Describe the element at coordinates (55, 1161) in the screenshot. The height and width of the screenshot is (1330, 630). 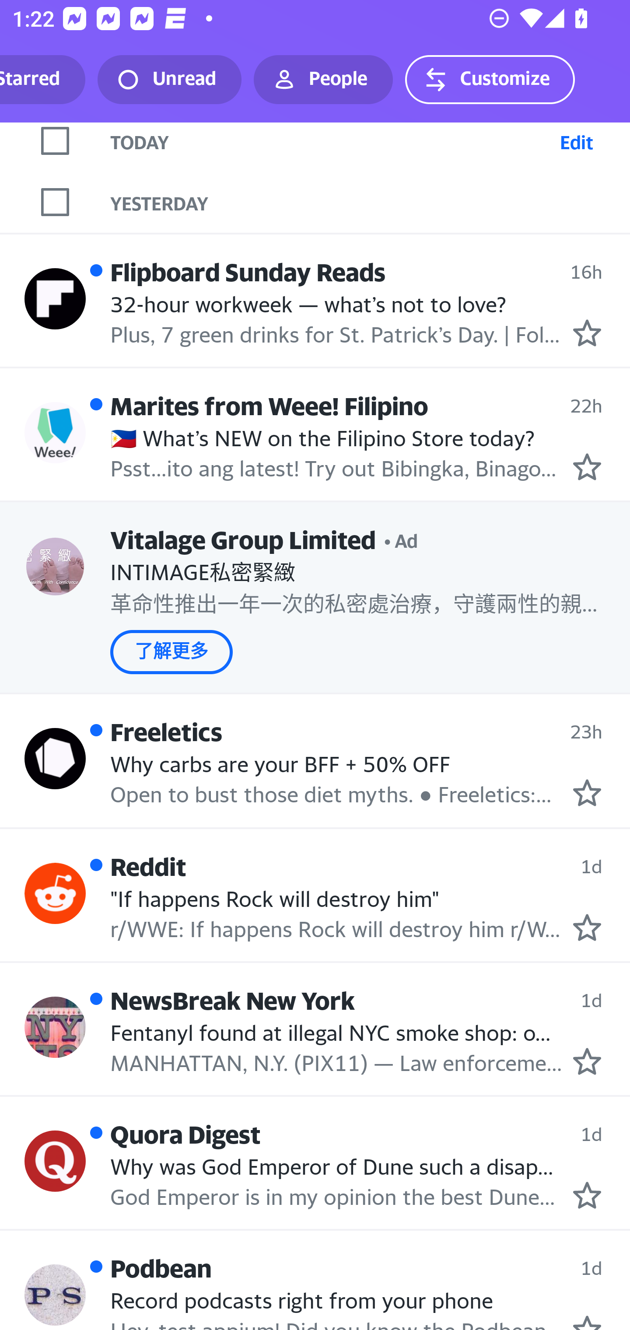
I see `Profile
Quora Digest` at that location.